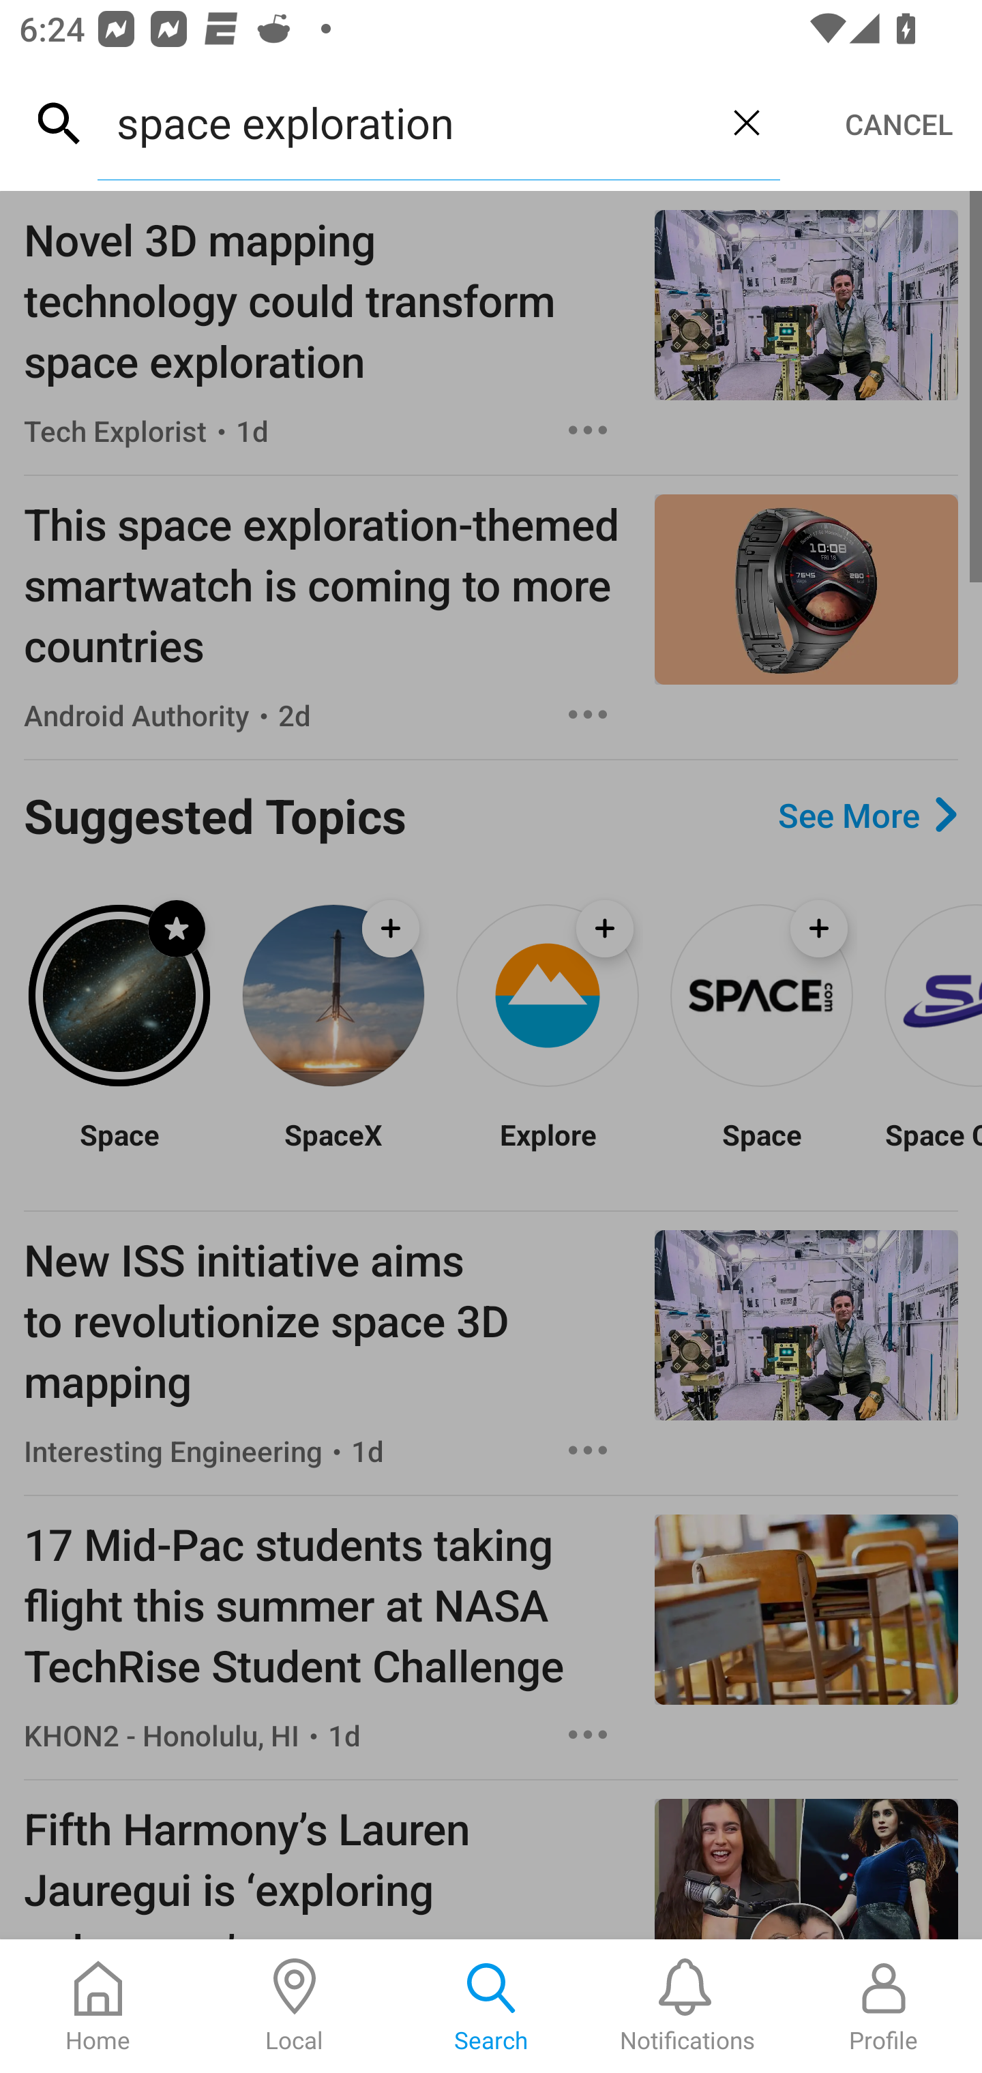 The image size is (982, 2073). I want to click on Local, so click(295, 2006).